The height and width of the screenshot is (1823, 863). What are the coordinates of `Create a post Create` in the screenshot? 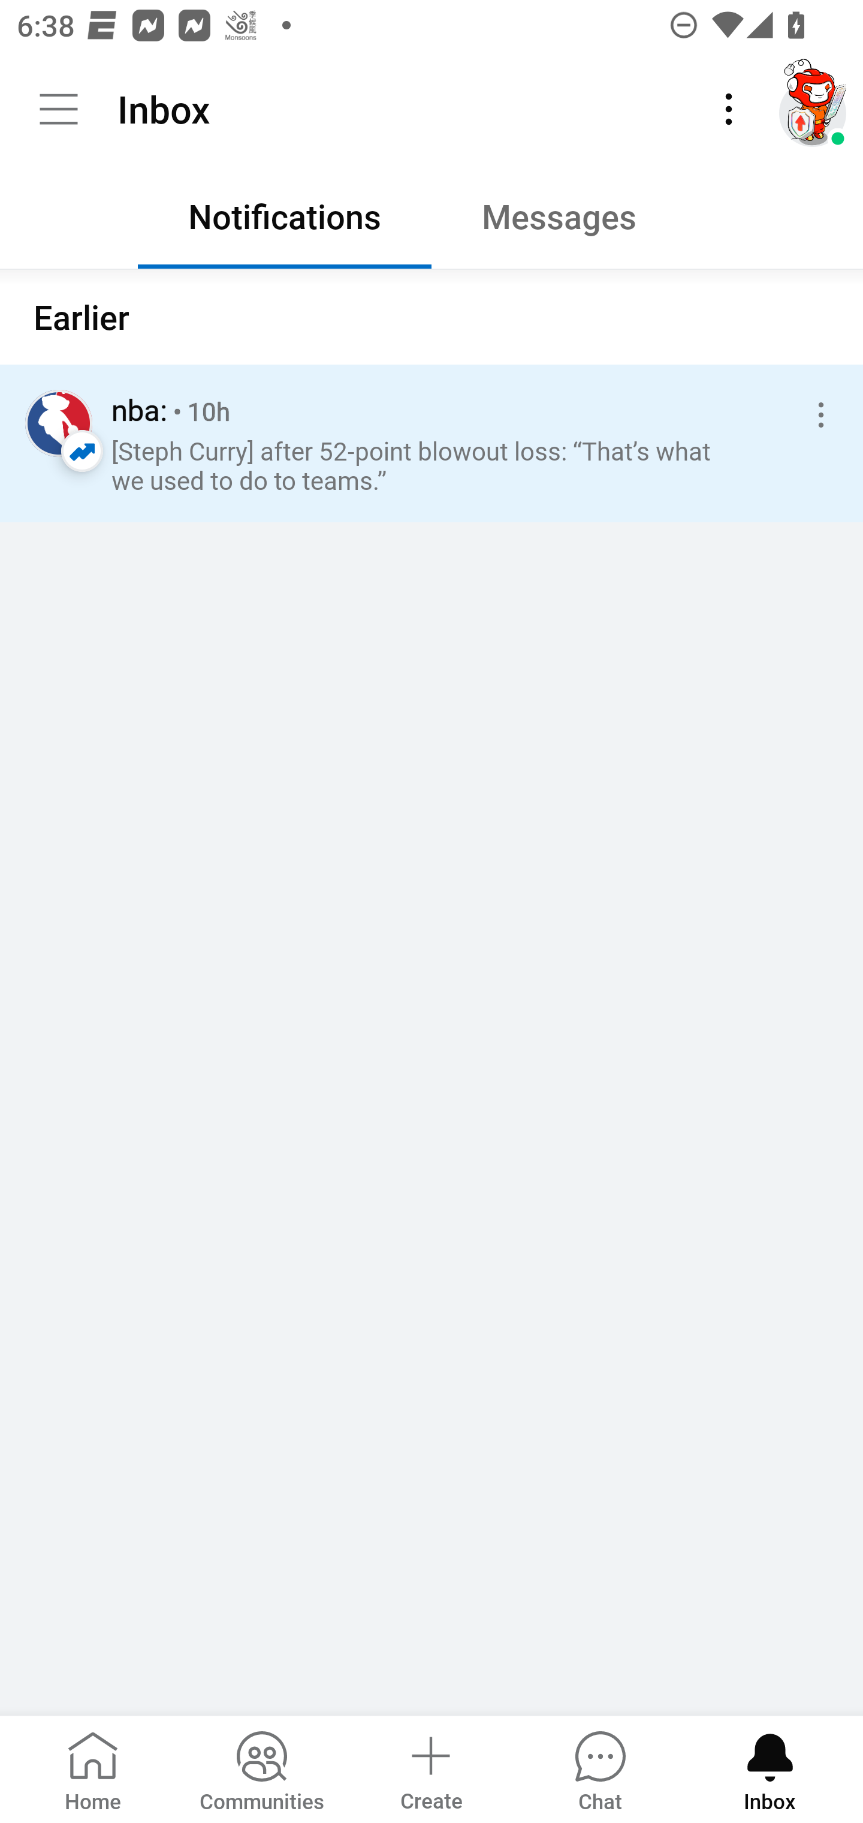 It's located at (430, 1768).